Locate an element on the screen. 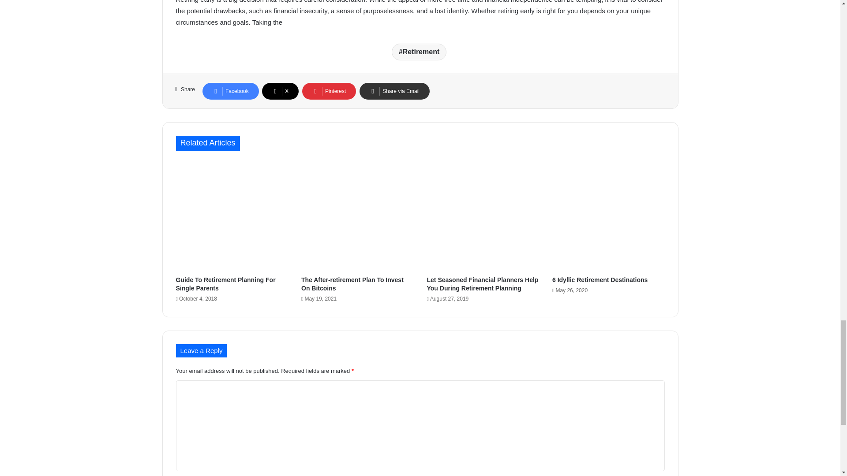 The width and height of the screenshot is (847, 476). Pinterest is located at coordinates (329, 91).